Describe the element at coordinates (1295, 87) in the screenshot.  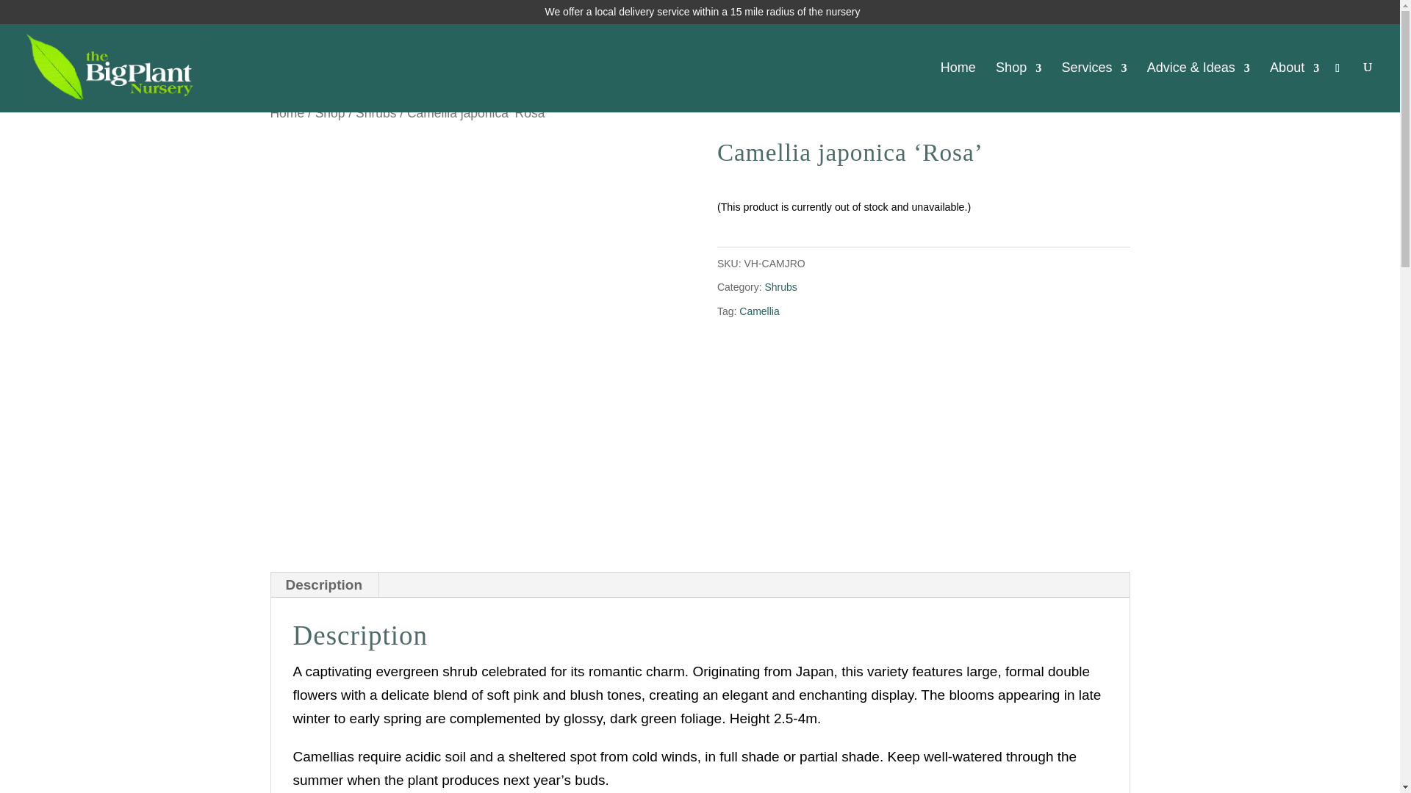
I see `About` at that location.